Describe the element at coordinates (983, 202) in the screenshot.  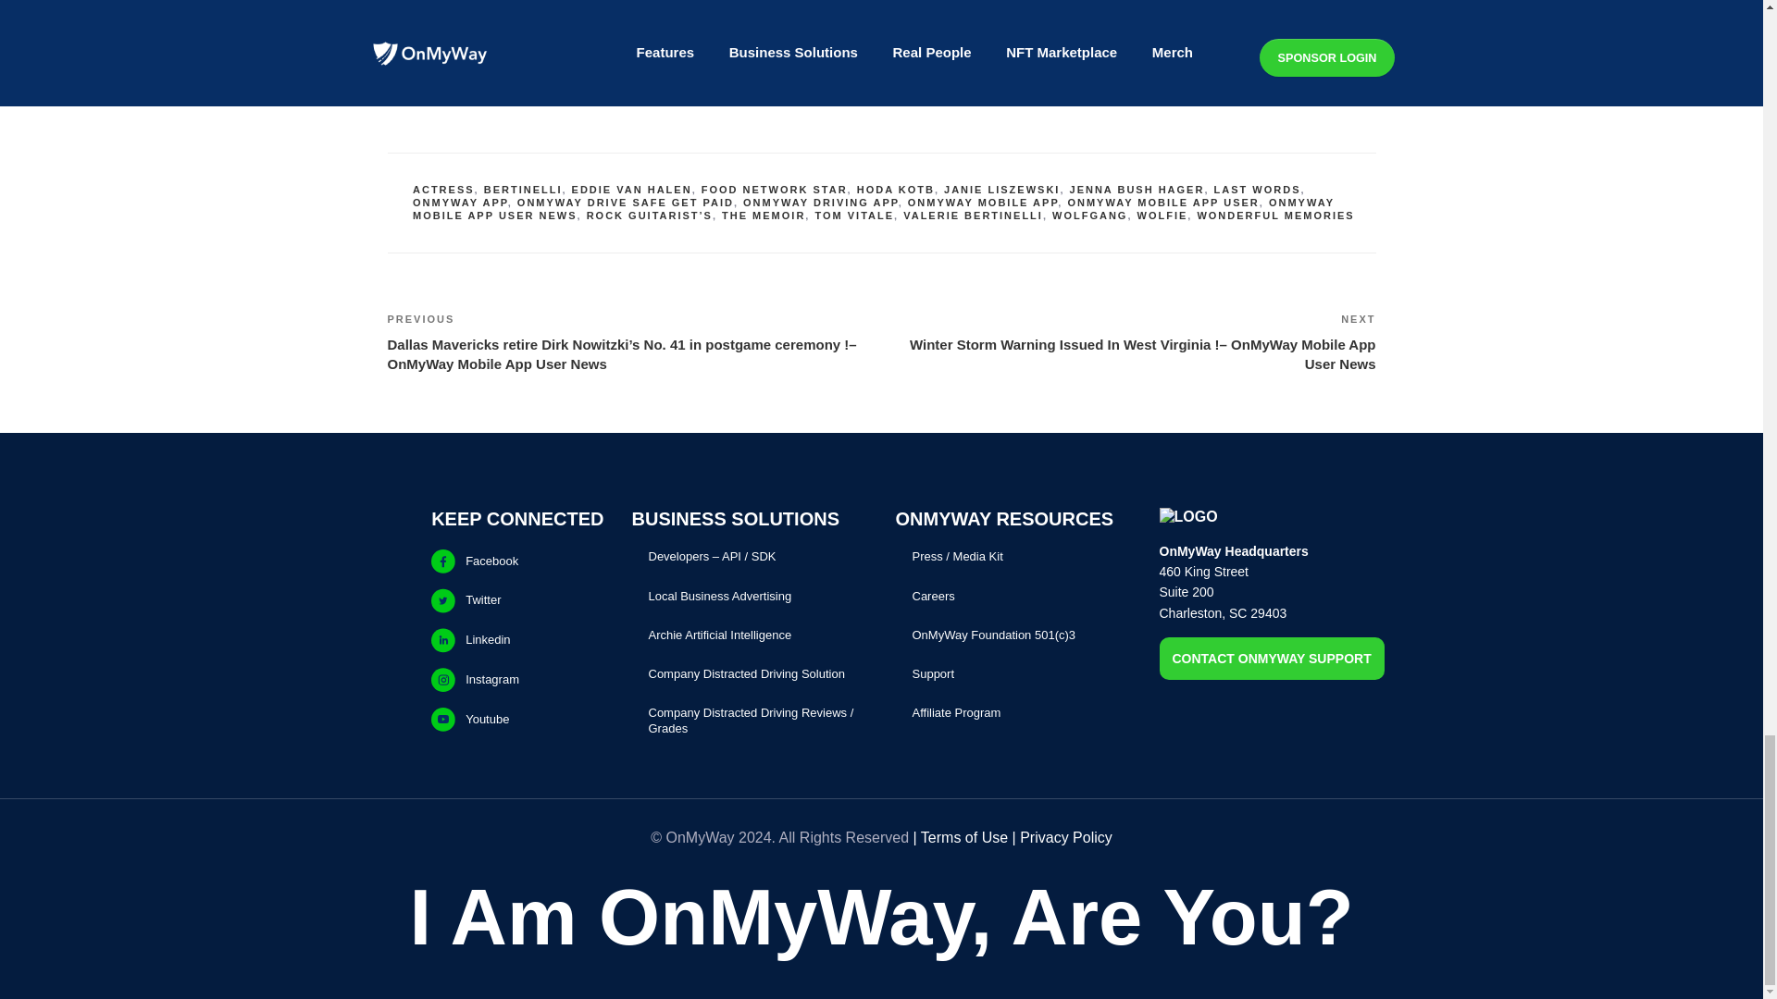
I see `ONMYWAY MOBILE APP` at that location.